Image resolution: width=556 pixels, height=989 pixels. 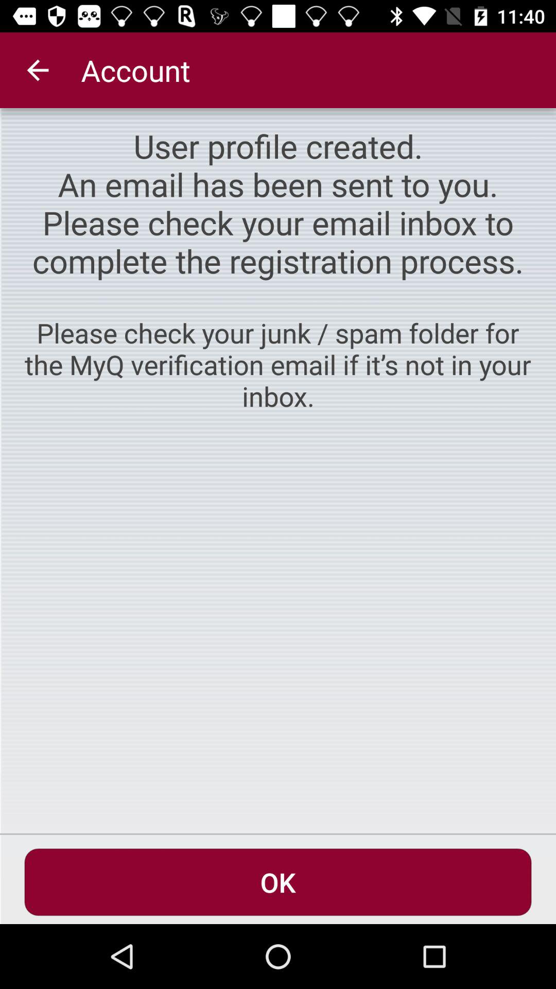 I want to click on click icon to the left of account icon, so click(x=38, y=70).